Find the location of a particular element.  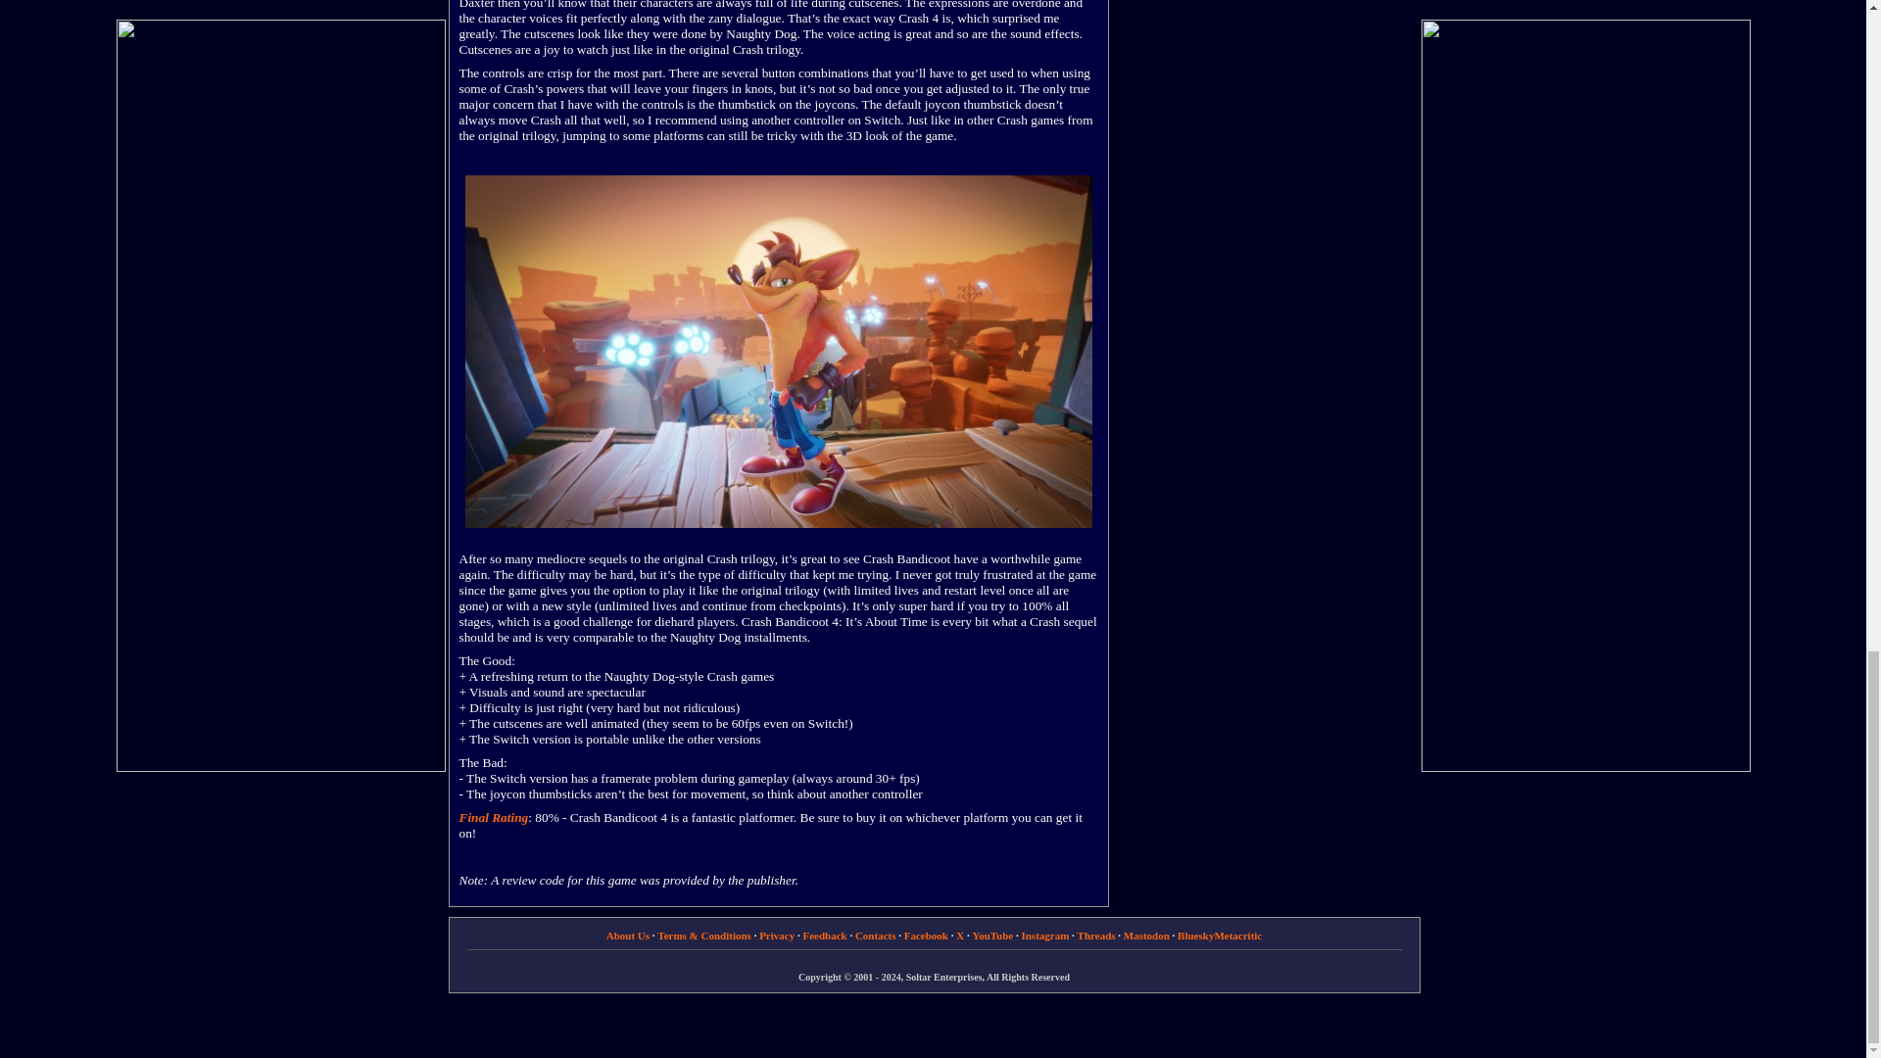

Final Rating is located at coordinates (494, 817).